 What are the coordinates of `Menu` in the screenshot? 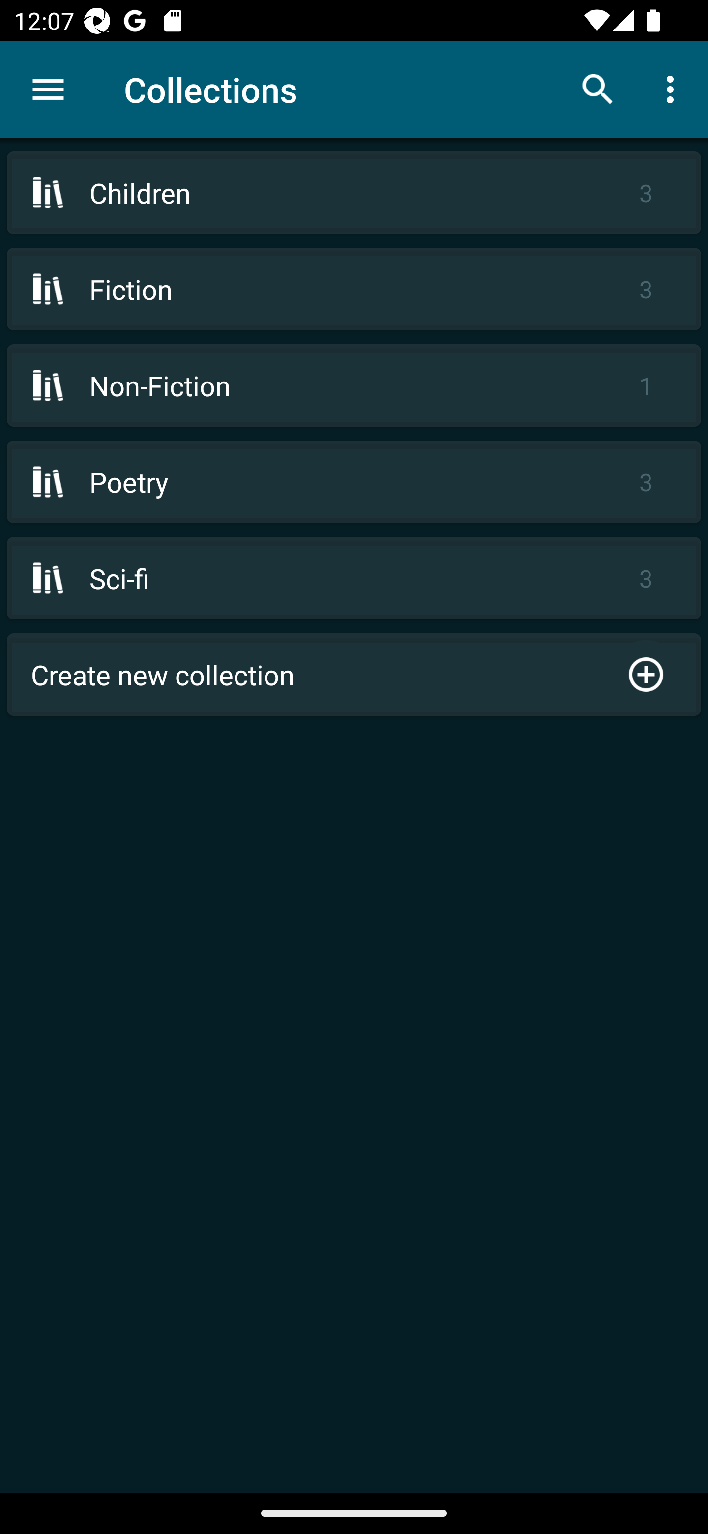 It's located at (48, 89).